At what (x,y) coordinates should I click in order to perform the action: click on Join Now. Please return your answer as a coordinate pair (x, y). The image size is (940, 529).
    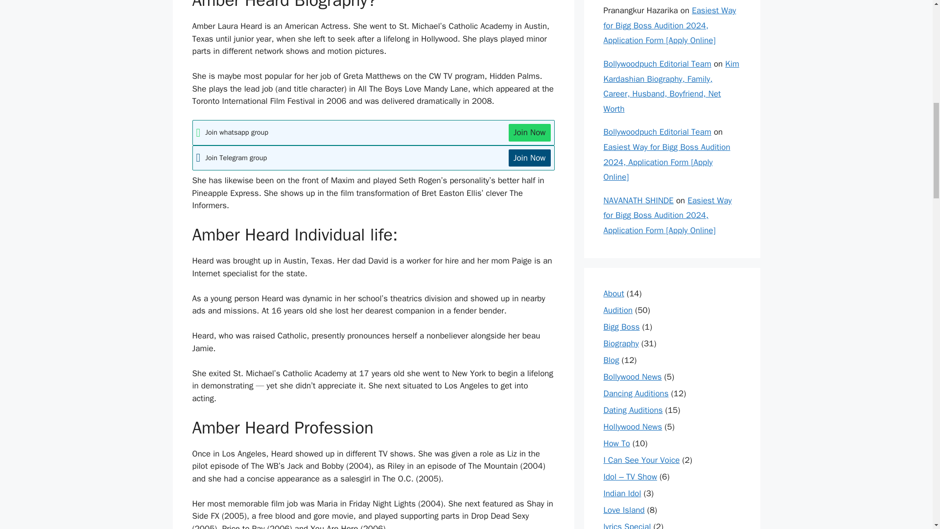
    Looking at the image, I should click on (530, 132).